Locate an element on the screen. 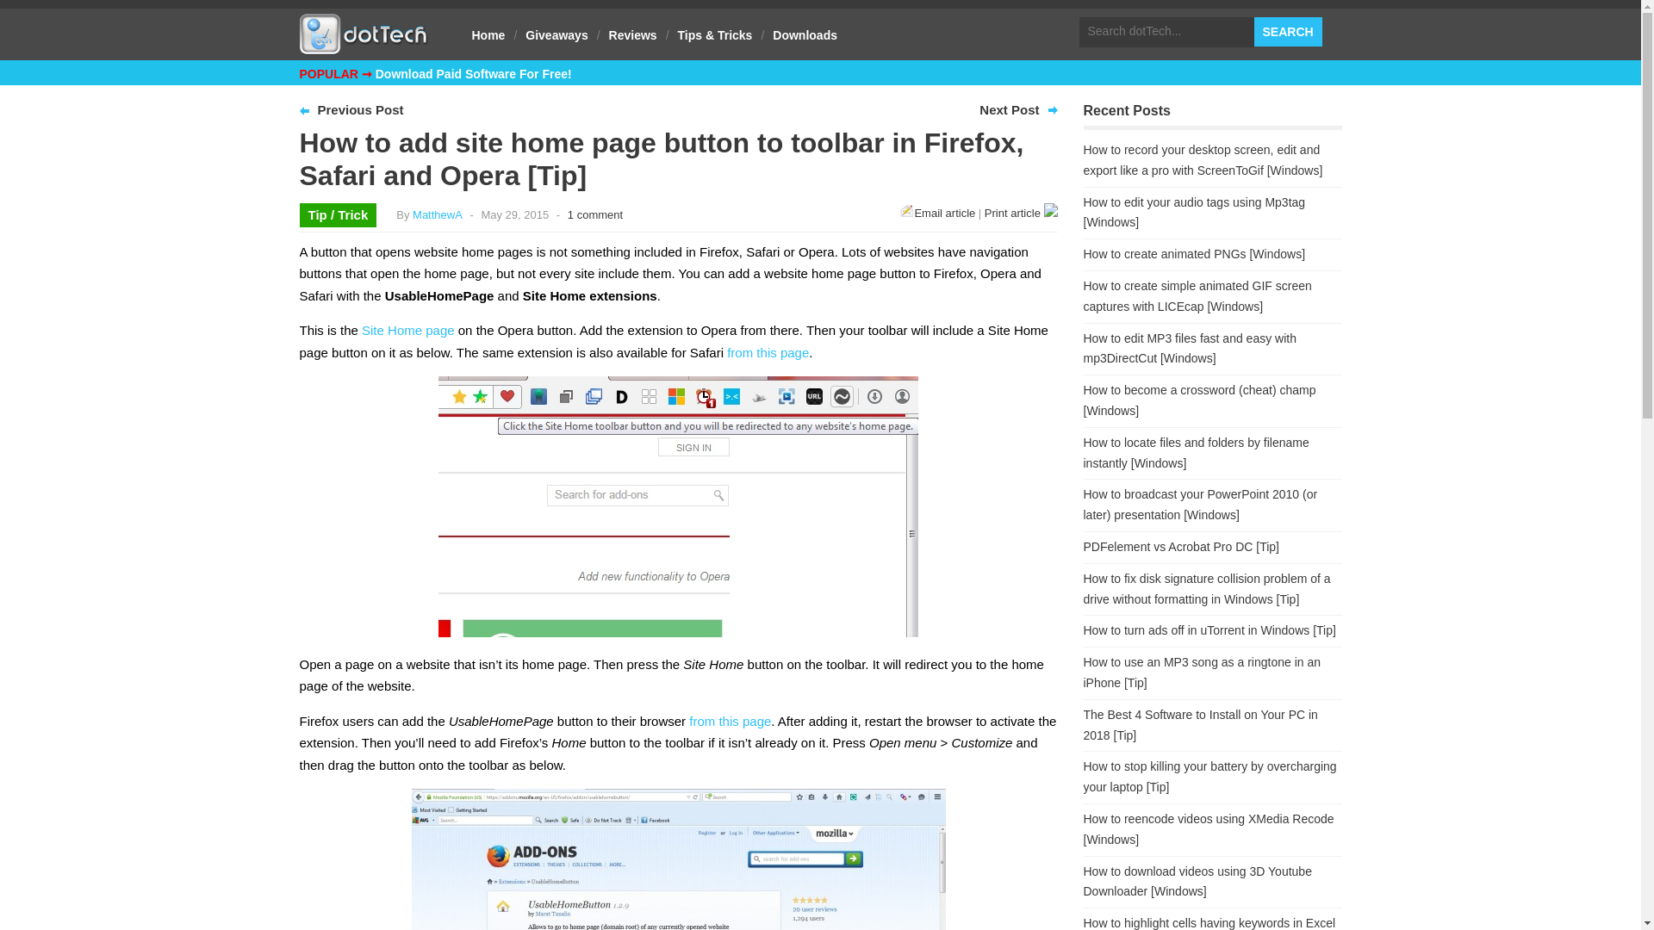 The width and height of the screenshot is (1654, 930). Print article is located at coordinates (1021, 212).